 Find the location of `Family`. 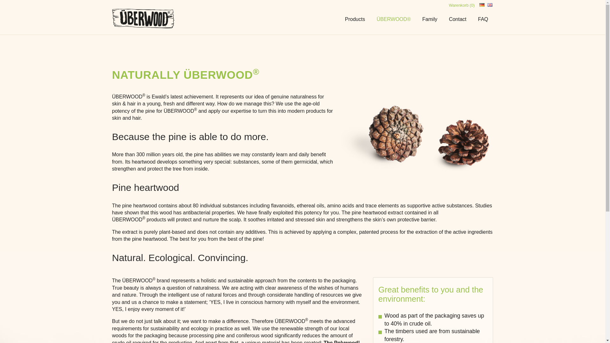

Family is located at coordinates (430, 19).